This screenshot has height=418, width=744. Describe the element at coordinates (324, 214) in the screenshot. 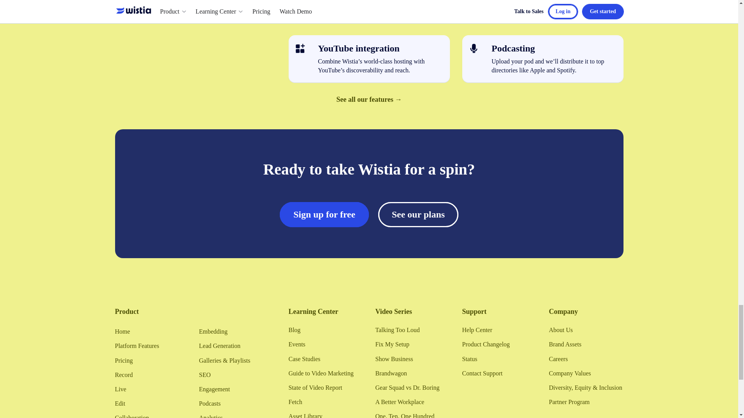

I see `Sign up for free` at that location.